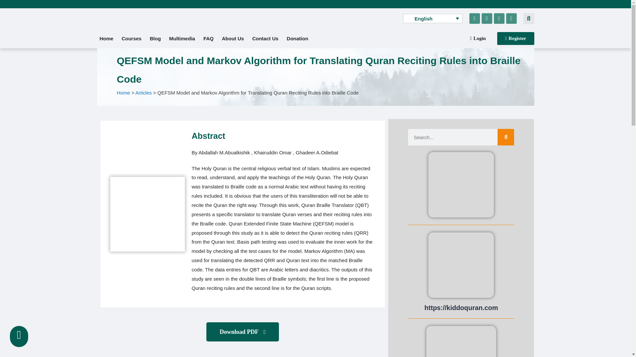  Describe the element at coordinates (297, 38) in the screenshot. I see `Donation` at that location.